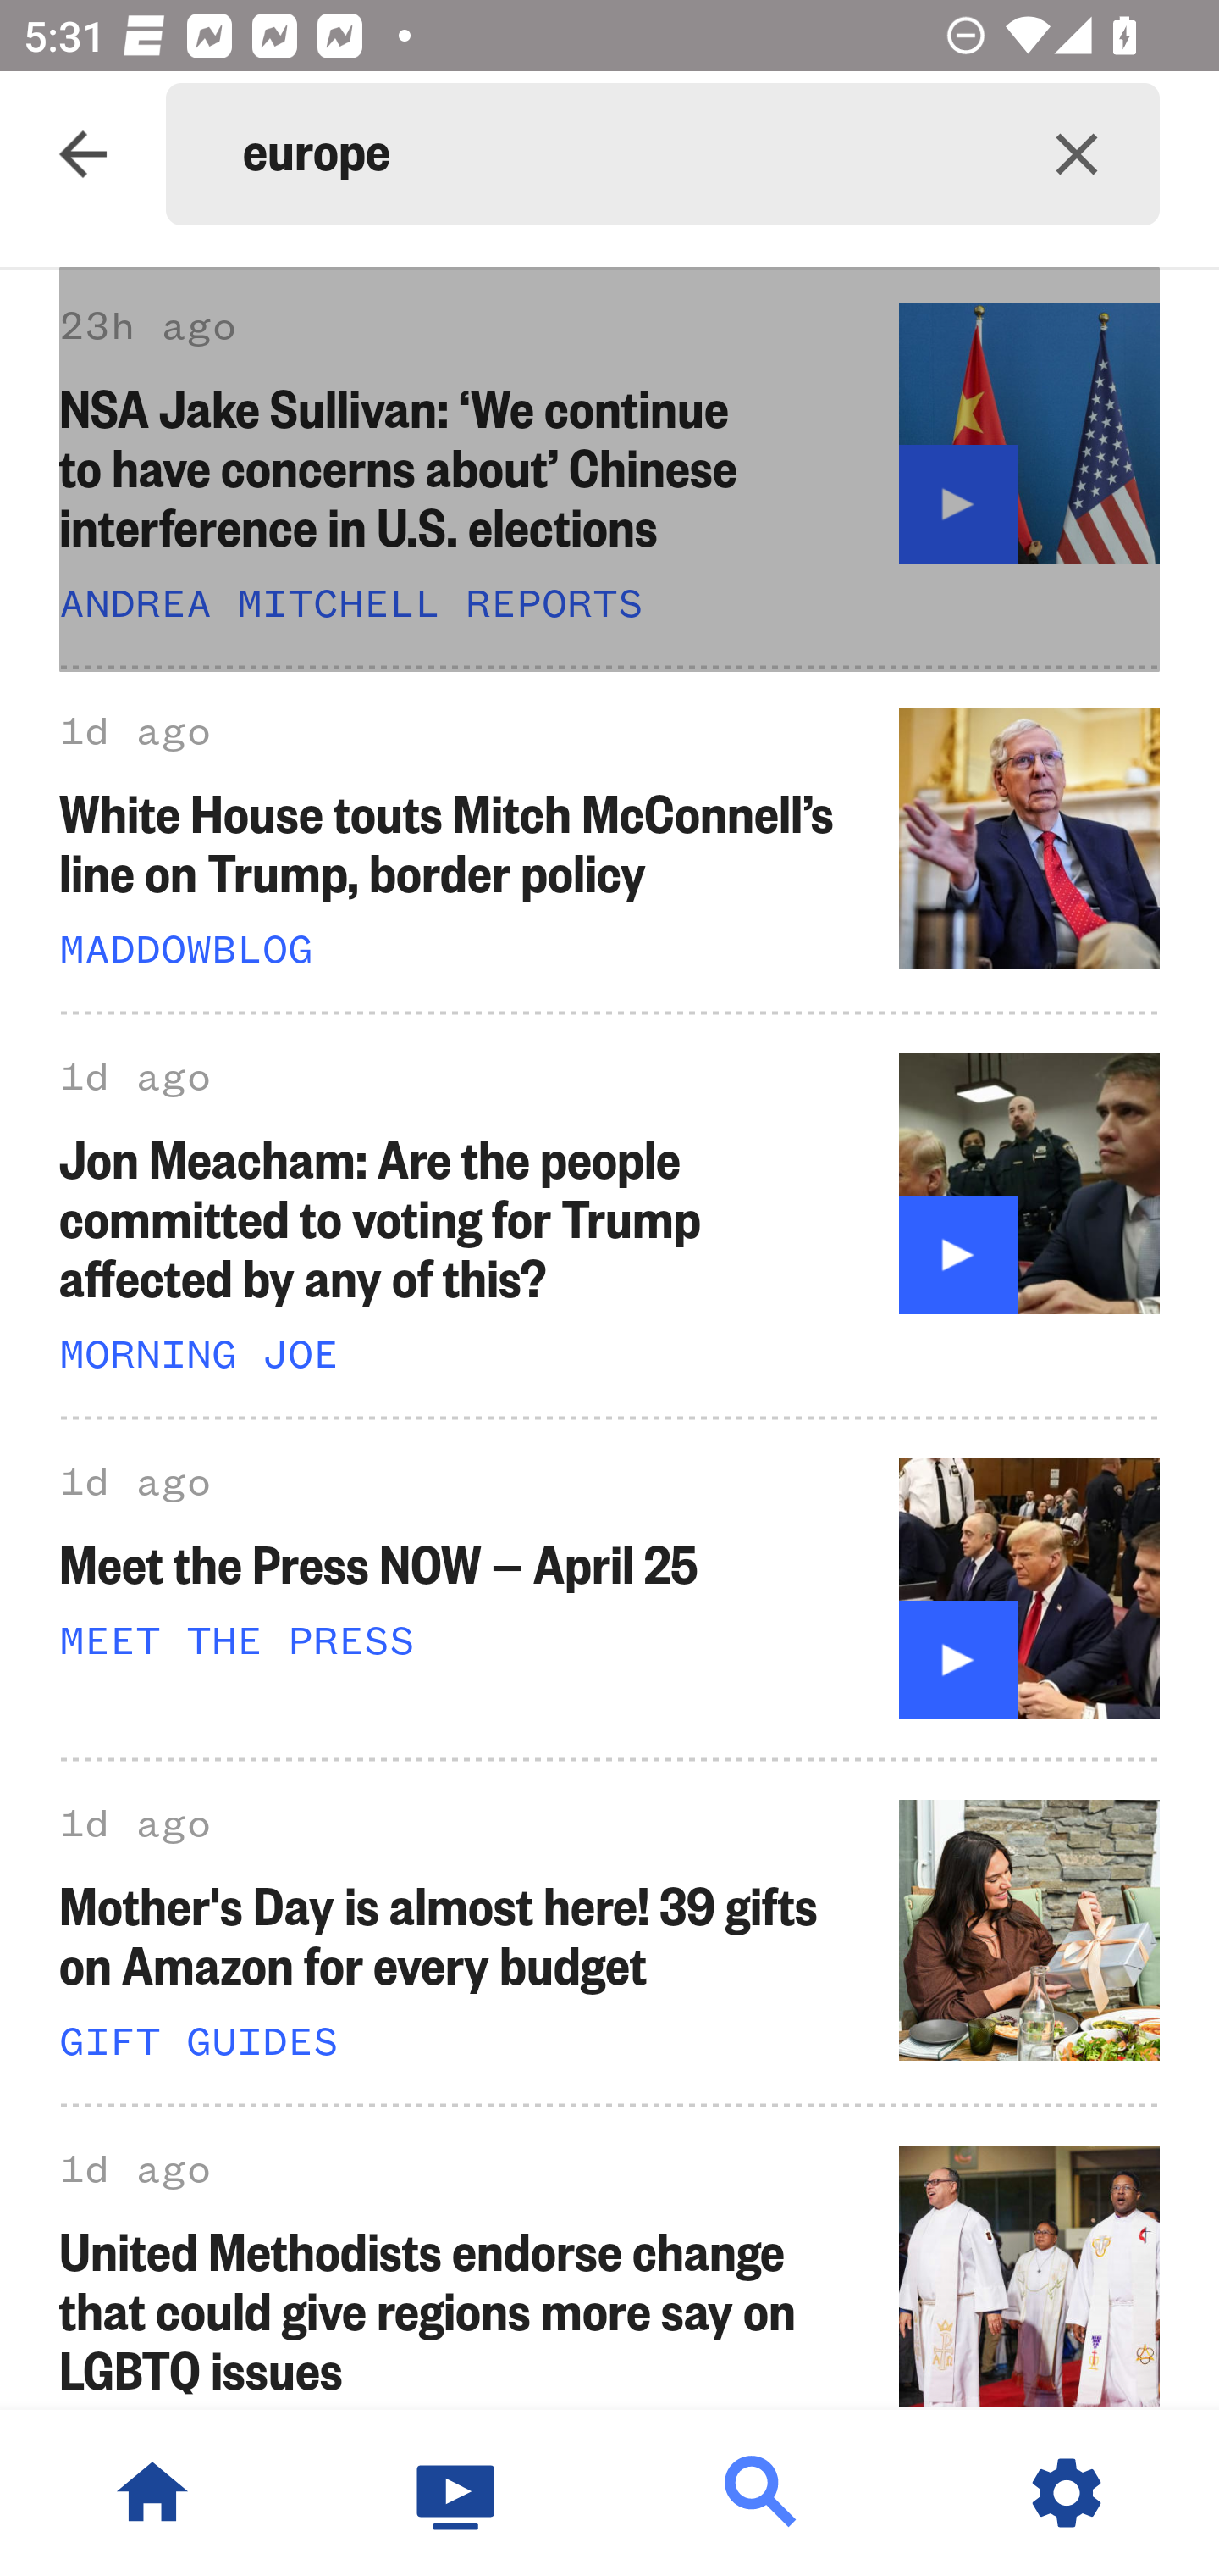 Image resolution: width=1219 pixels, height=2576 pixels. Describe the element at coordinates (152, 2493) in the screenshot. I see `NBC News Home` at that location.